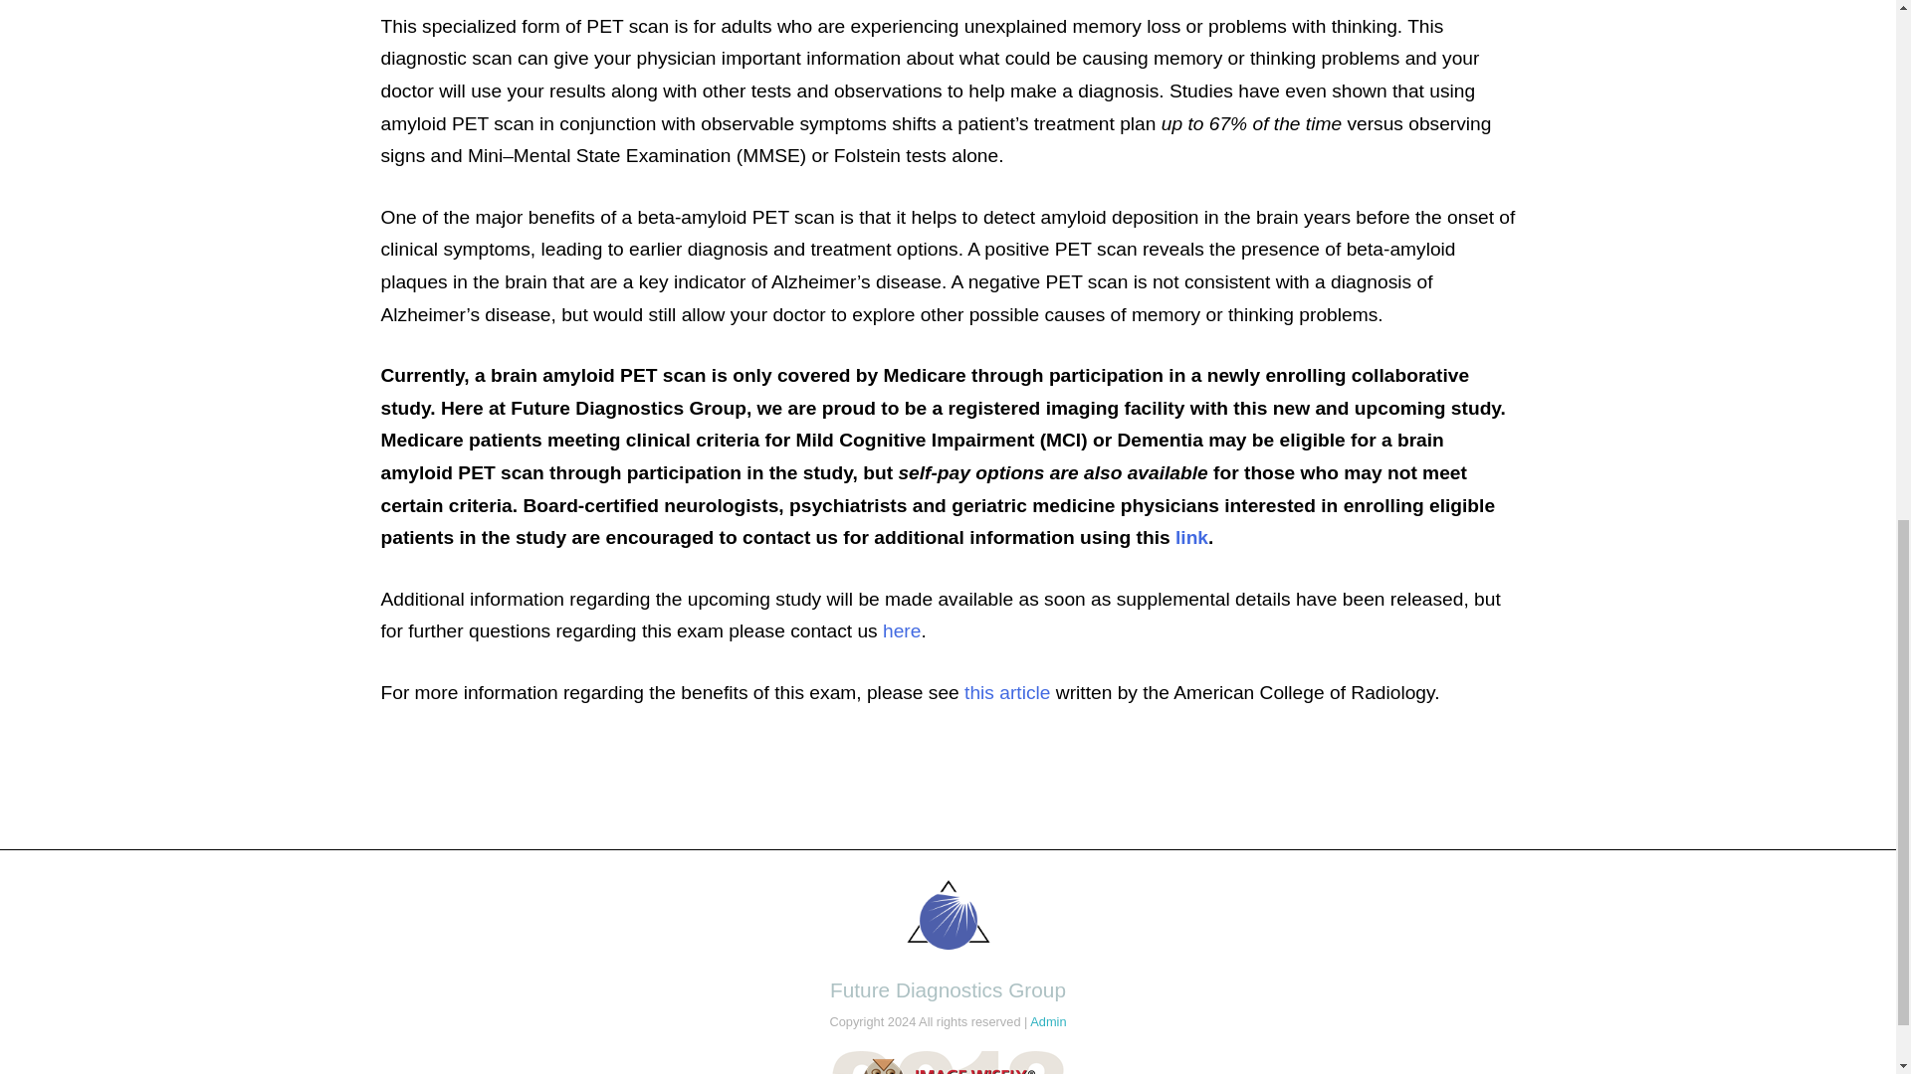 The height and width of the screenshot is (1074, 1911). I want to click on Admin, so click(1047, 1020).